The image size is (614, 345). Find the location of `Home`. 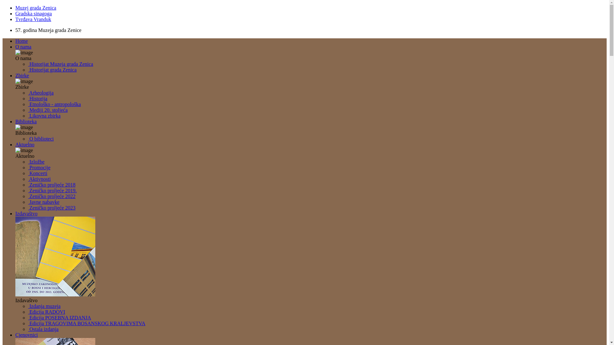

Home is located at coordinates (22, 41).